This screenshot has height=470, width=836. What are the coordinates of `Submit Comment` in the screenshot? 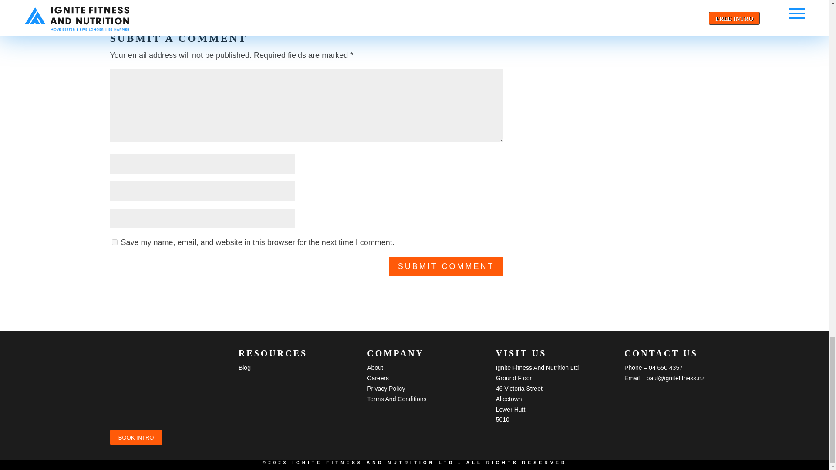 It's located at (446, 266).